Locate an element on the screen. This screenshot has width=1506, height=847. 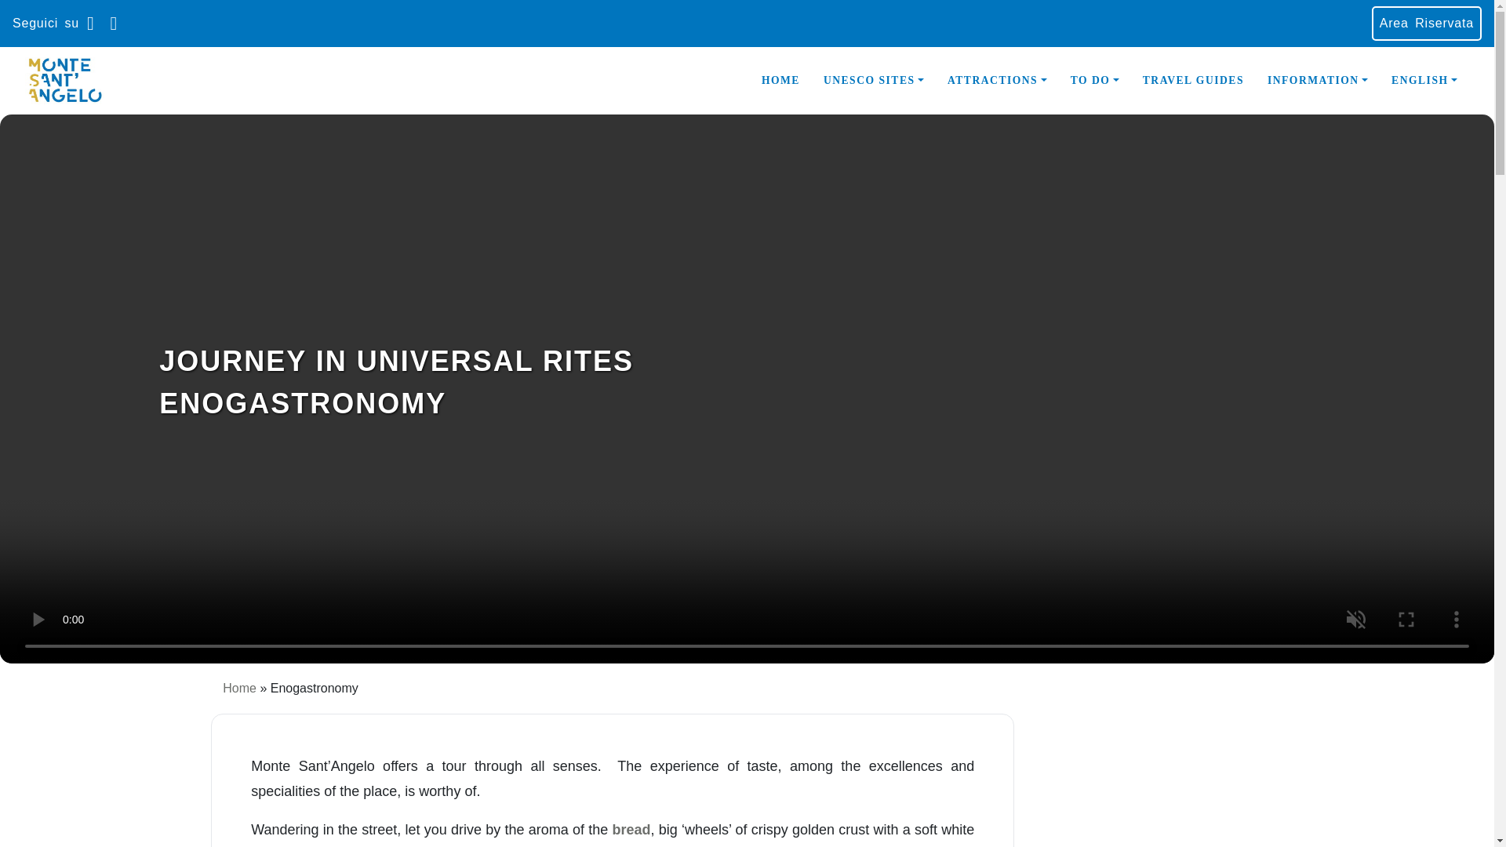
UNESCO SITES is located at coordinates (873, 81).